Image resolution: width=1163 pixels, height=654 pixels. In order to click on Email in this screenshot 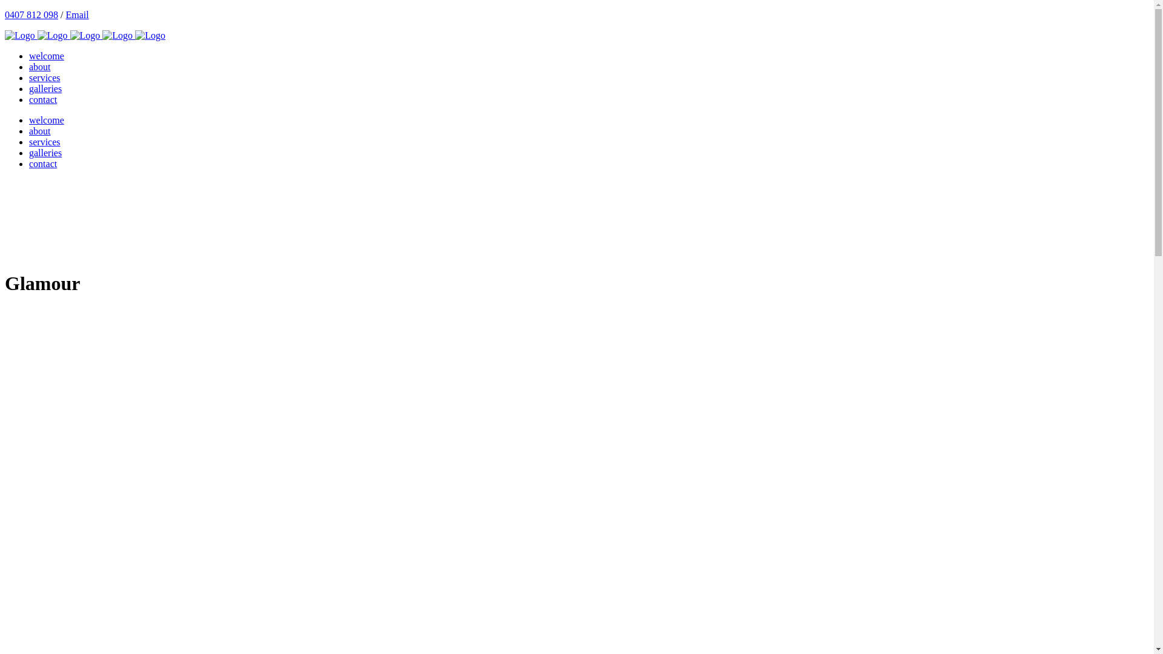, I will do `click(77, 15)`.